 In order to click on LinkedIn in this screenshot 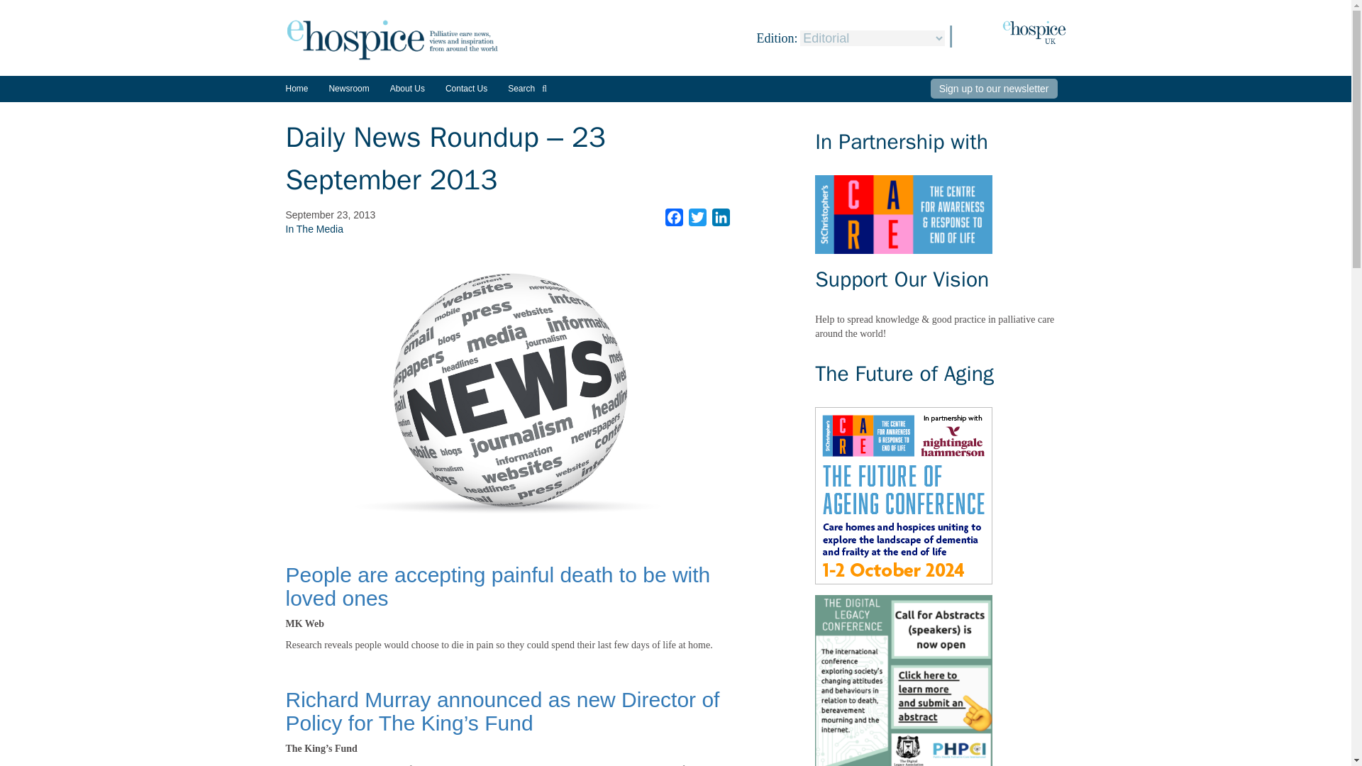, I will do `click(721, 217)`.